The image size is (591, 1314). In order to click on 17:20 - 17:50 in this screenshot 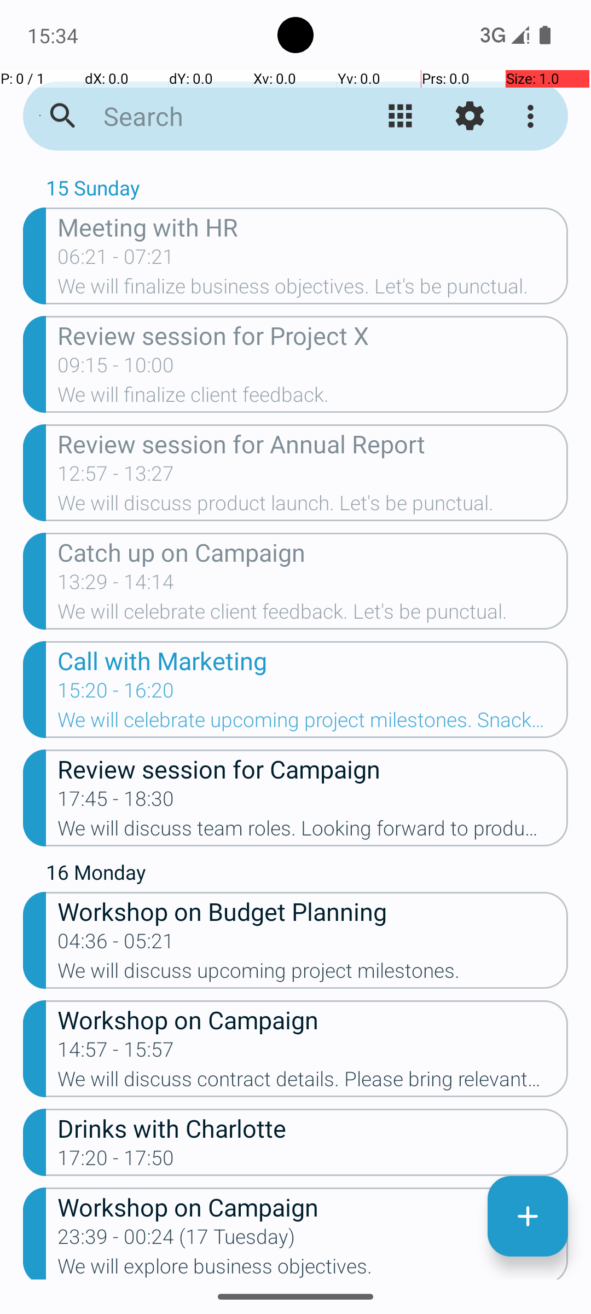, I will do `click(116, 1161)`.